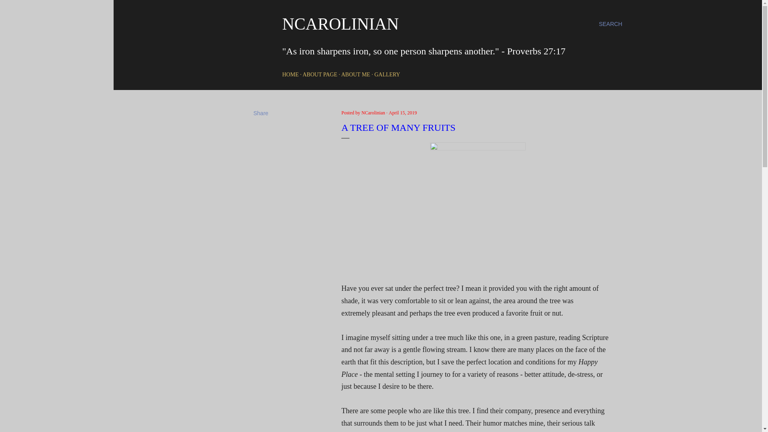 This screenshot has height=432, width=768. Describe the element at coordinates (290, 74) in the screenshot. I see `HOME` at that location.